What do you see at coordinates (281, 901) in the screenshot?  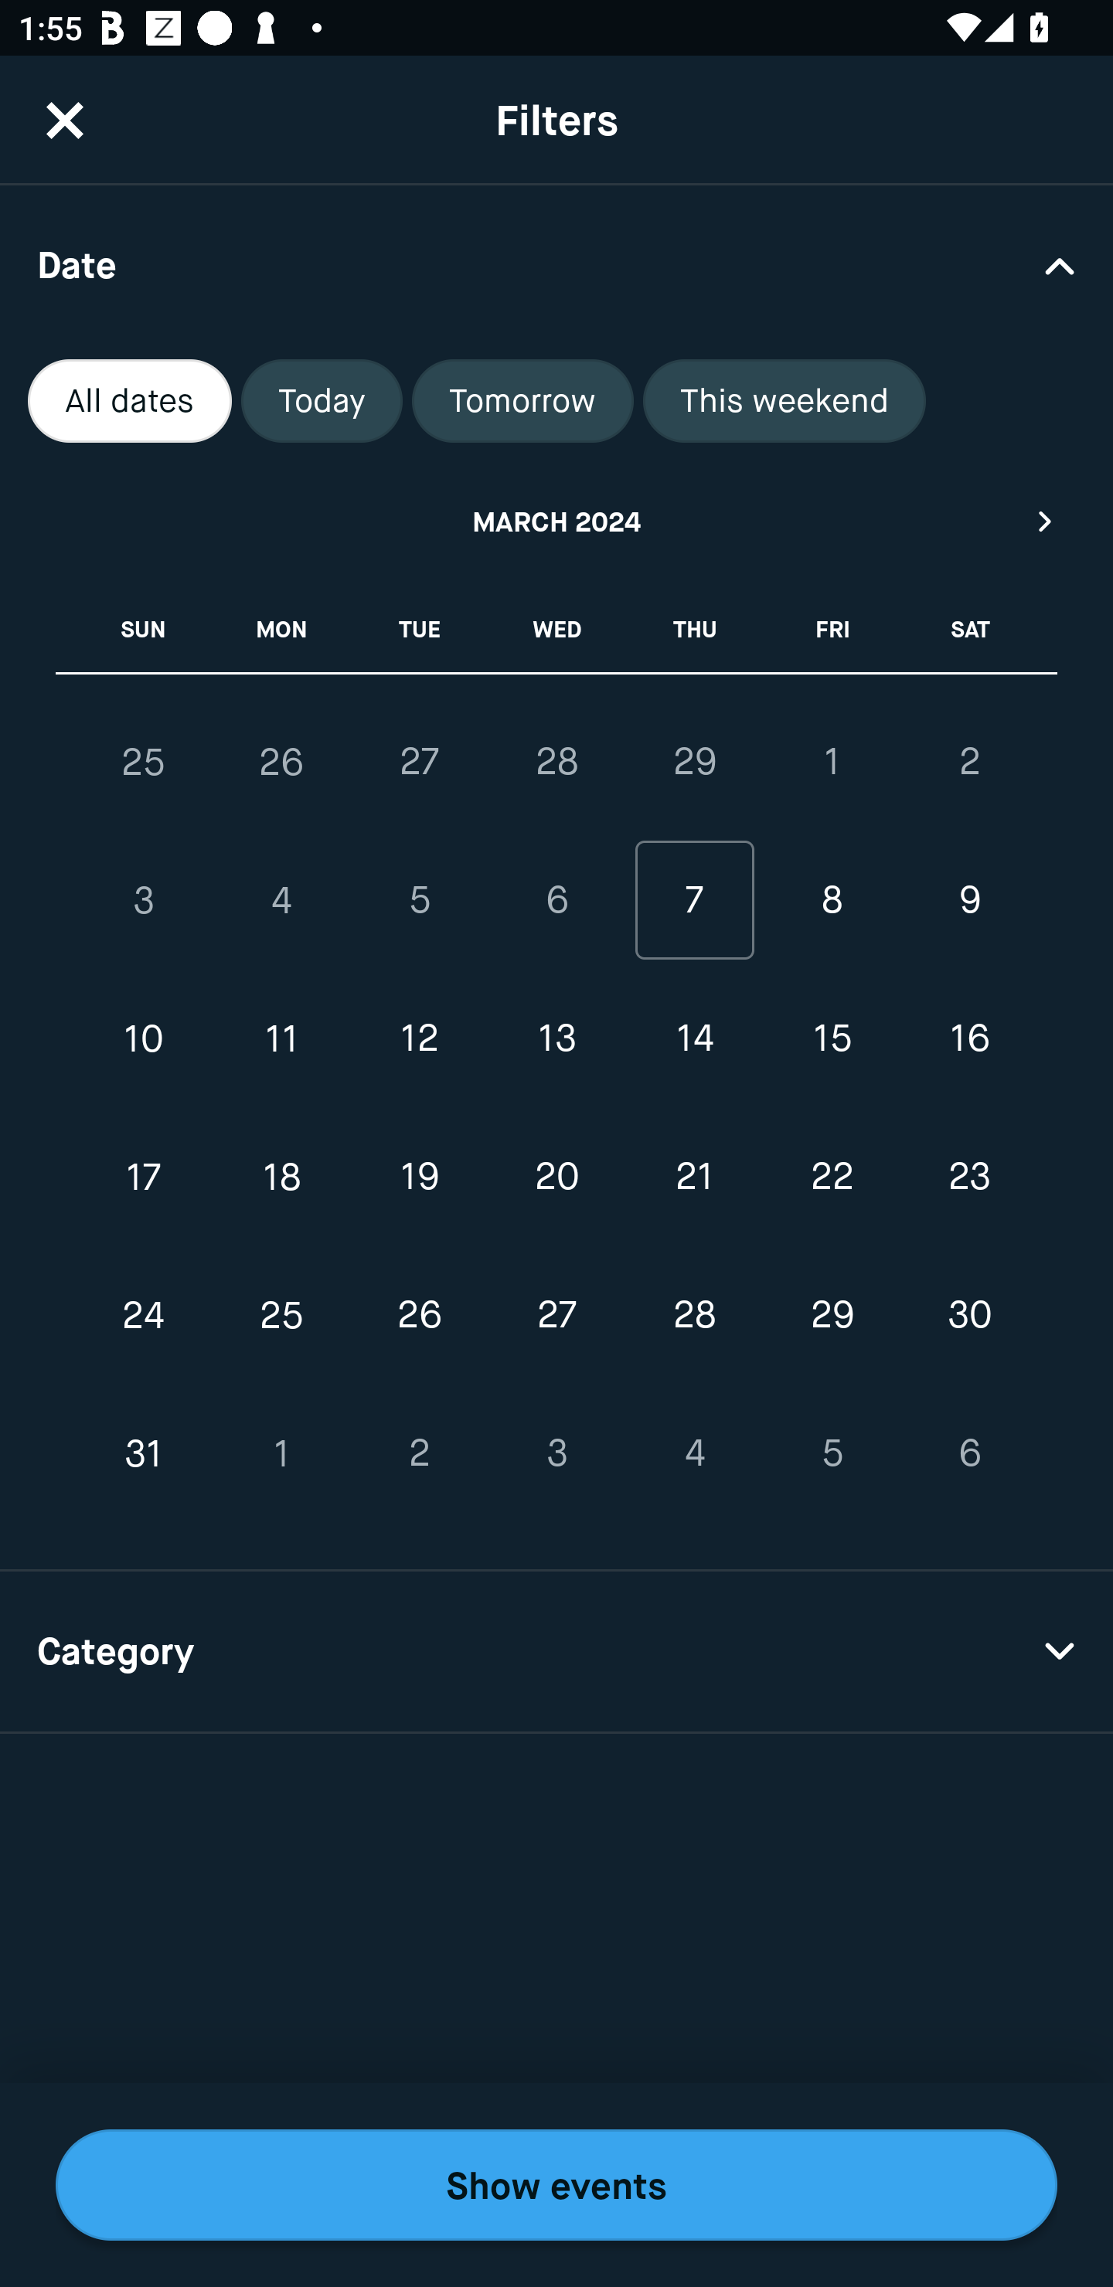 I see `4` at bounding box center [281, 901].